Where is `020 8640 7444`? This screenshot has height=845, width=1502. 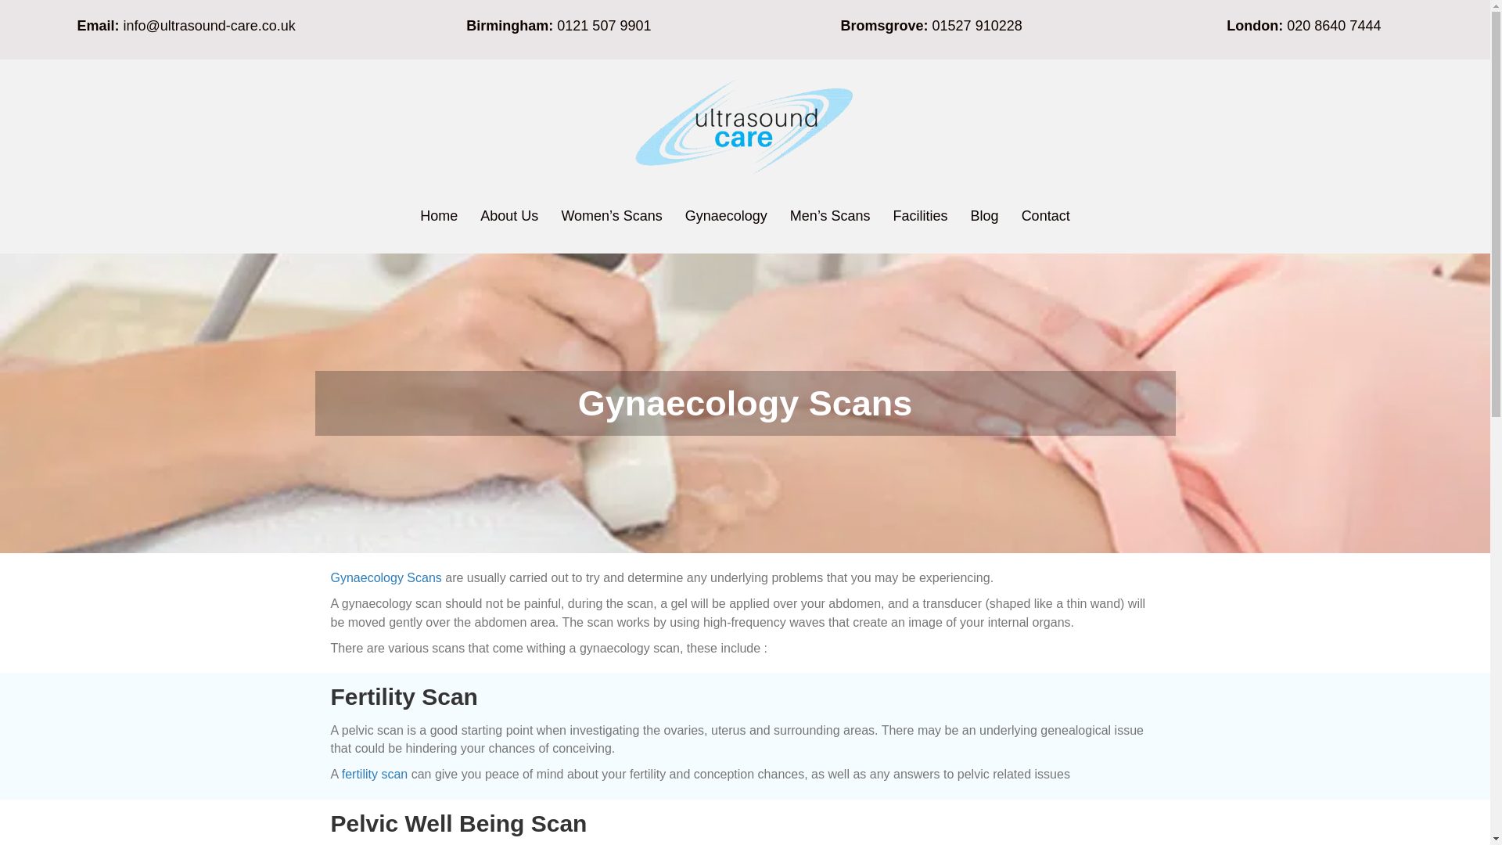
020 8640 7444 is located at coordinates (1333, 25).